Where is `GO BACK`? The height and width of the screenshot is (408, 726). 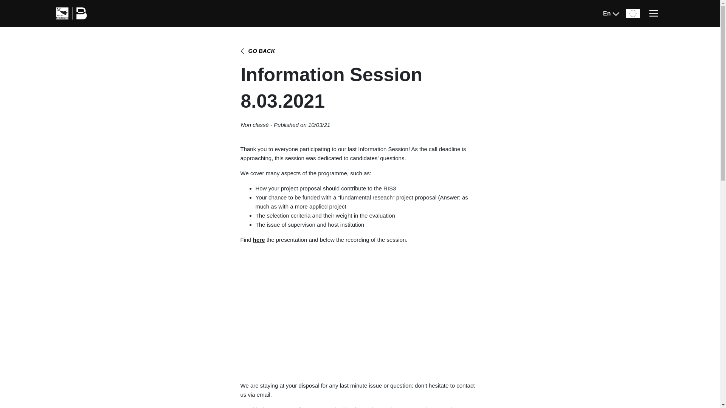 GO BACK is located at coordinates (258, 51).